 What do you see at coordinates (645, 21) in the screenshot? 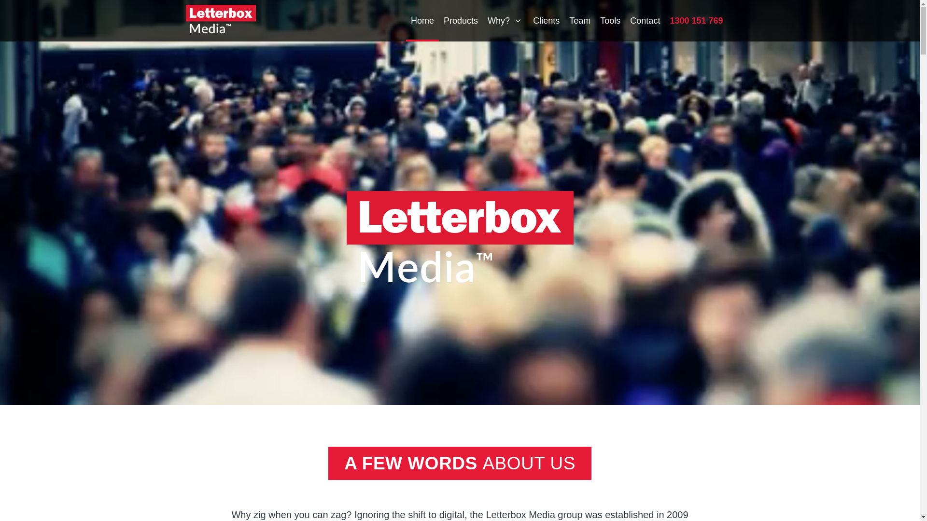
I see `Contact` at bounding box center [645, 21].